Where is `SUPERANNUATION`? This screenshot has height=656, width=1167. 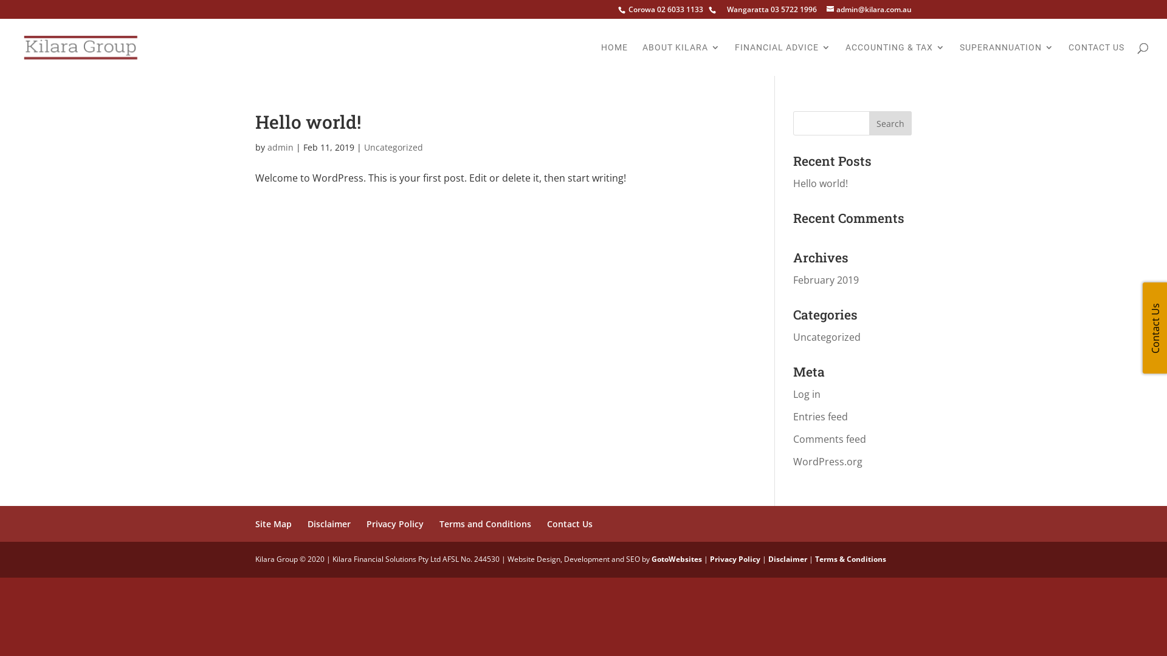
SUPERANNUATION is located at coordinates (1007, 60).